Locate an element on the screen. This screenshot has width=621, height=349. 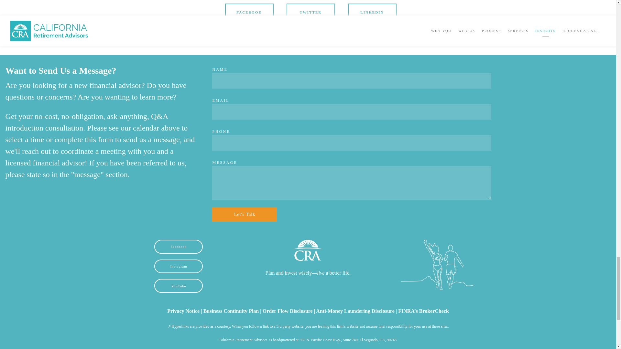
Facebook is located at coordinates (179, 247).